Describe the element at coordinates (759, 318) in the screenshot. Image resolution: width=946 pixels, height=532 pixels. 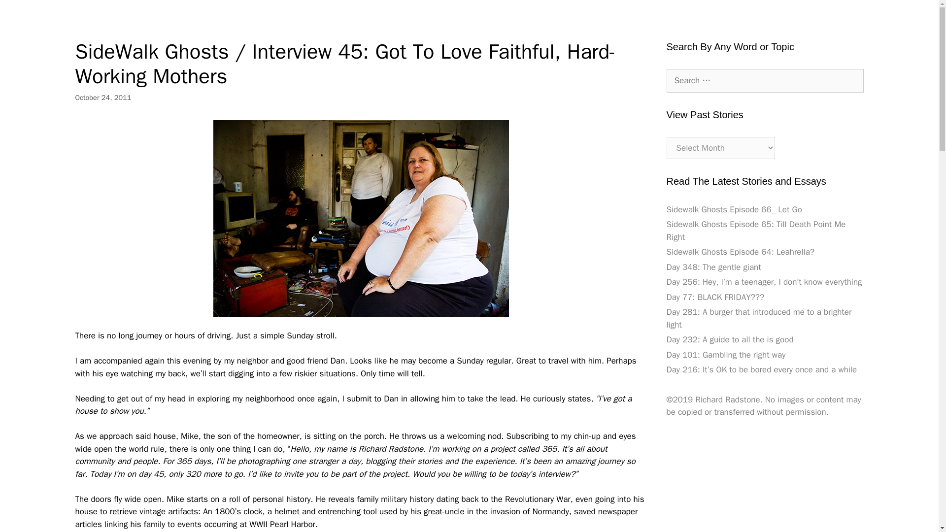
I see `Day 281: A burger that introduced me to a brighter light` at that location.